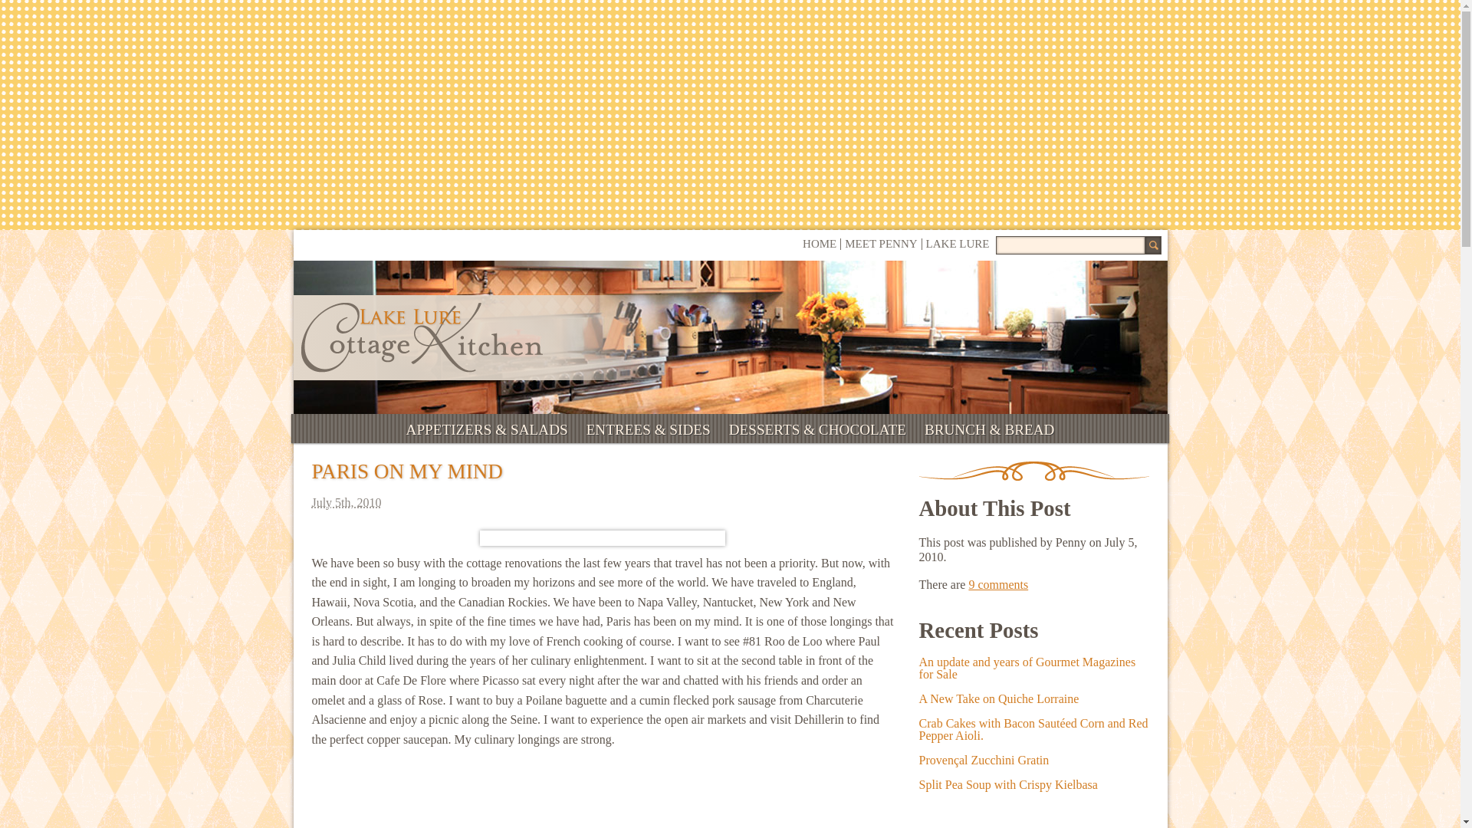 Image resolution: width=1472 pixels, height=828 pixels. I want to click on Advertisement, so click(602, 797).